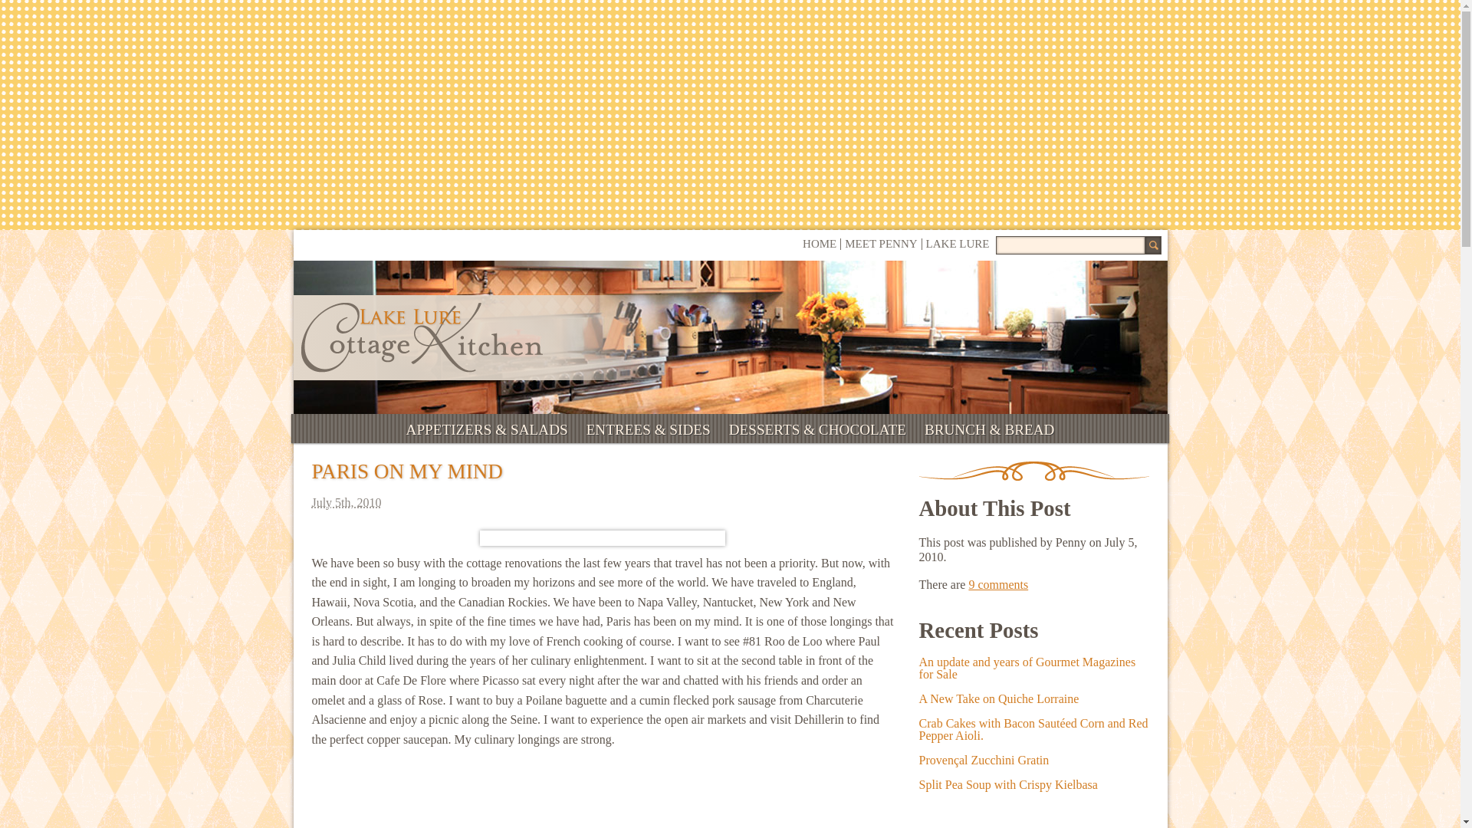 Image resolution: width=1472 pixels, height=828 pixels. I want to click on Advertisement, so click(602, 797).